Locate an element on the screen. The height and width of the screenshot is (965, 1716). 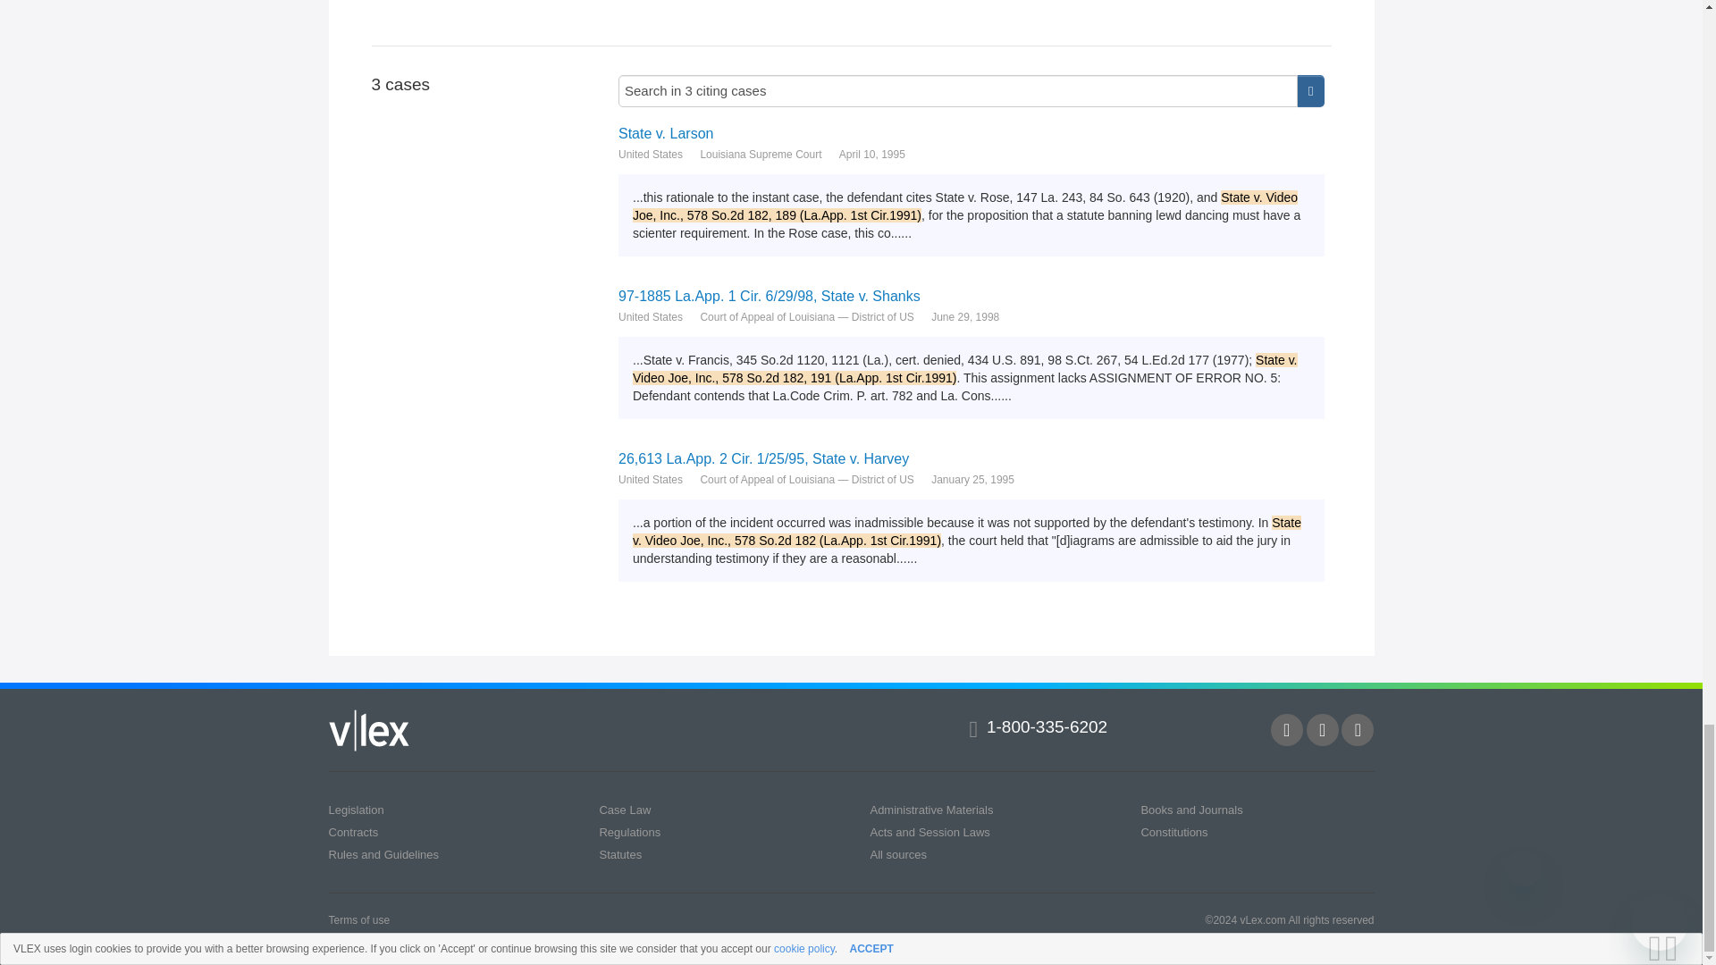
State v. Larson is located at coordinates (971, 133).